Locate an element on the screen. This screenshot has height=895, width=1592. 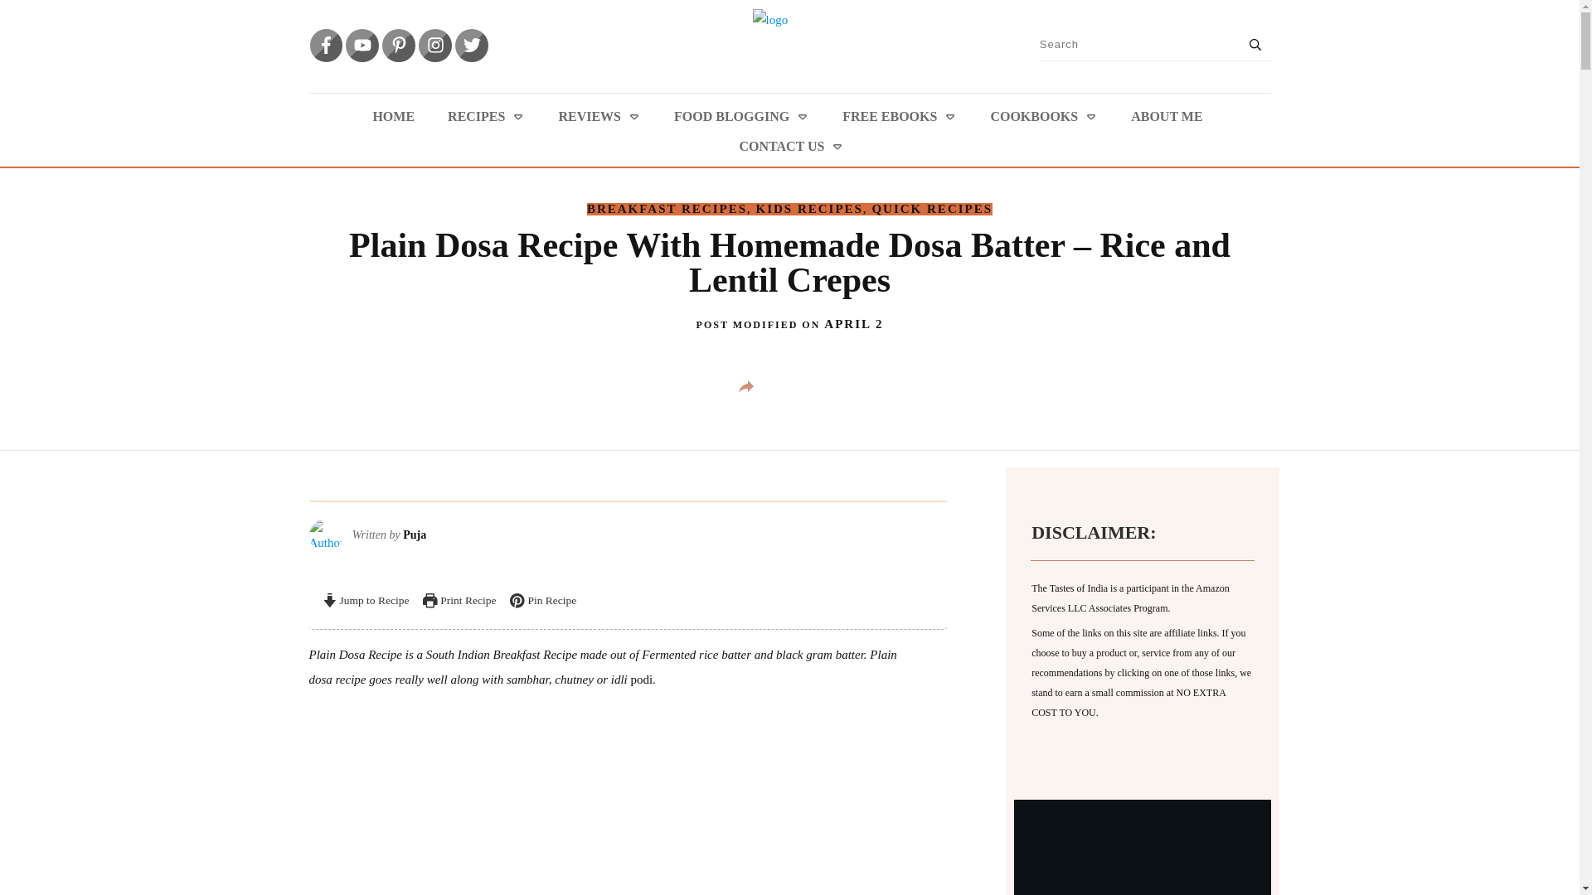
ABOUT ME is located at coordinates (1166, 116).